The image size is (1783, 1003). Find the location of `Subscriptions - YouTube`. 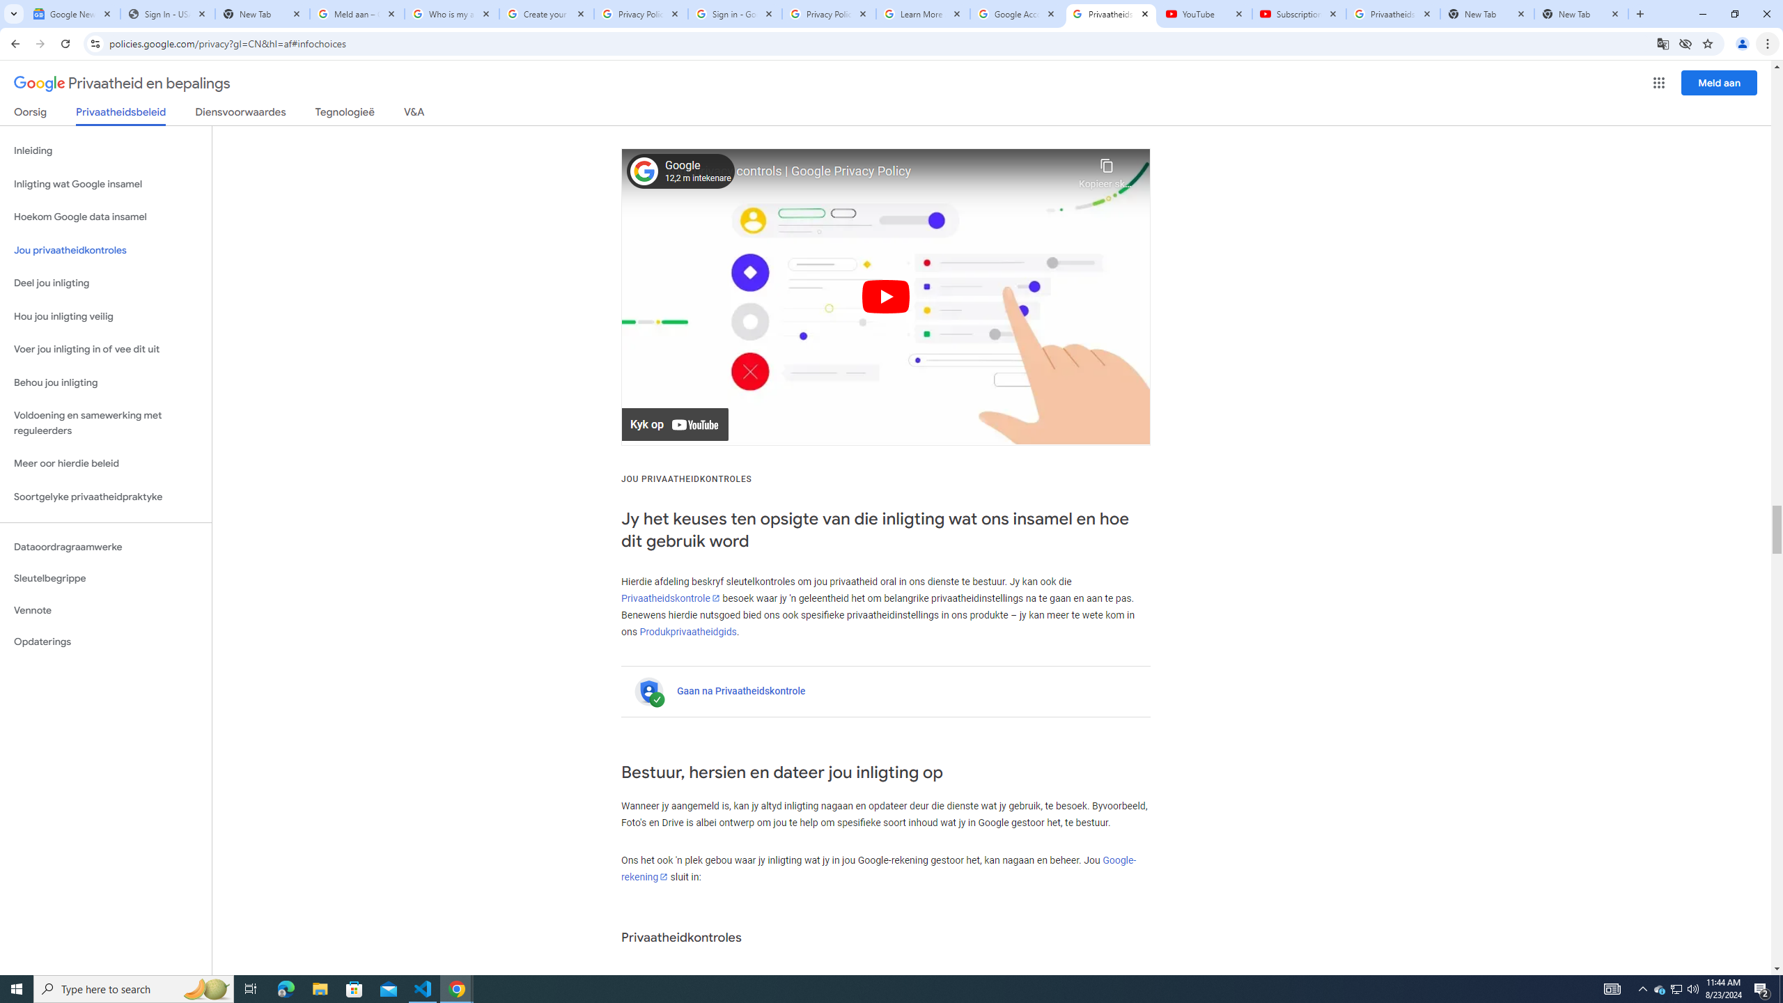

Subscriptions - YouTube is located at coordinates (1300, 14).